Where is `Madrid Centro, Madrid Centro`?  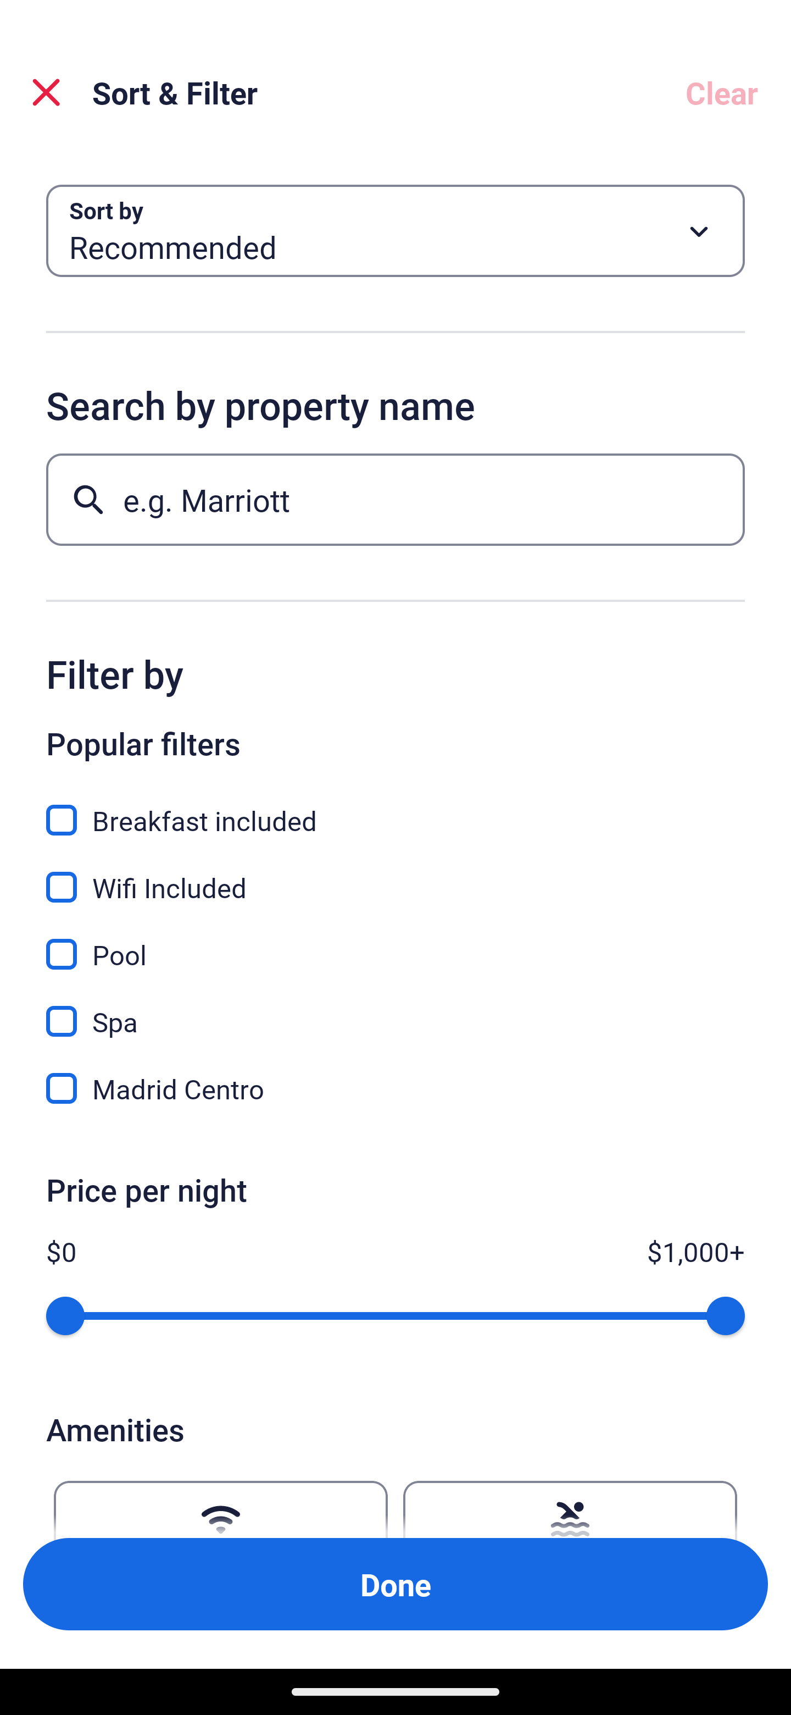
Madrid Centro, Madrid Centro is located at coordinates (396, 1088).